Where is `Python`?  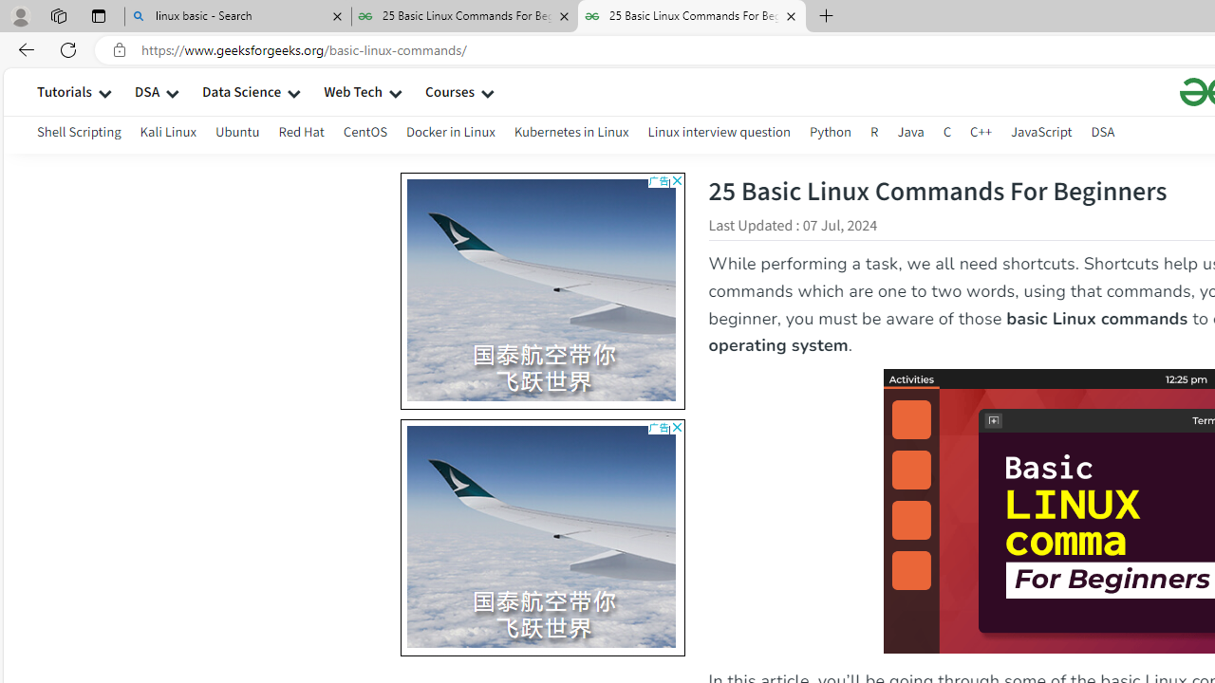 Python is located at coordinates (830, 131).